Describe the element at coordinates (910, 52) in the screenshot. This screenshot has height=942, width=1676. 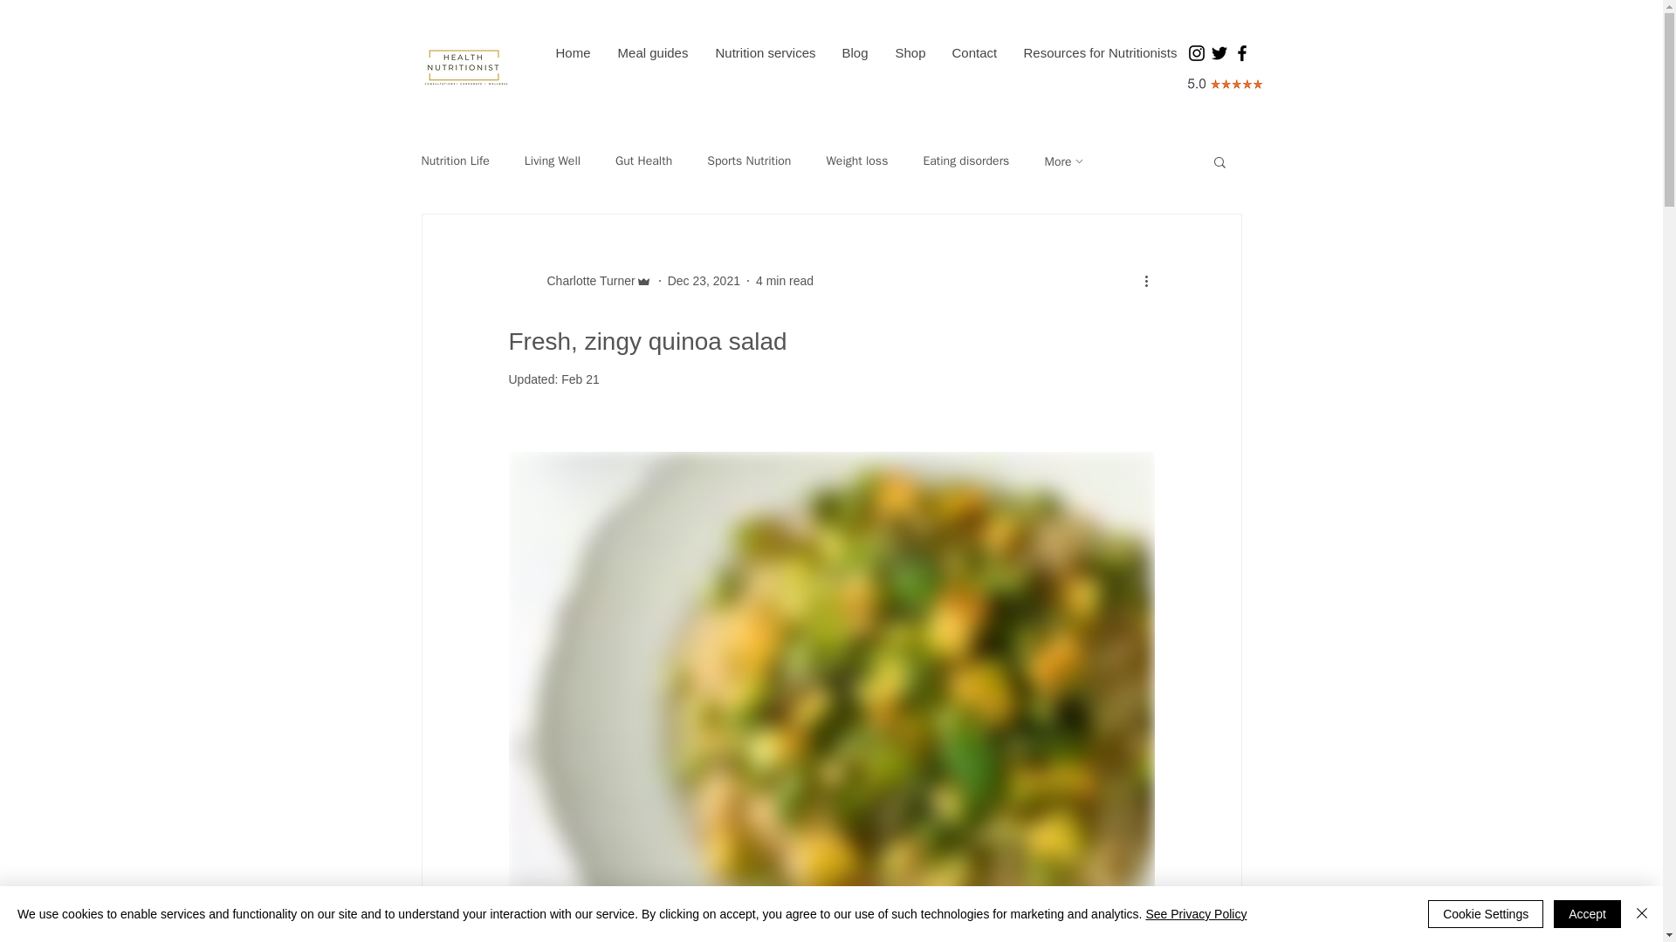
I see `Shop` at that location.